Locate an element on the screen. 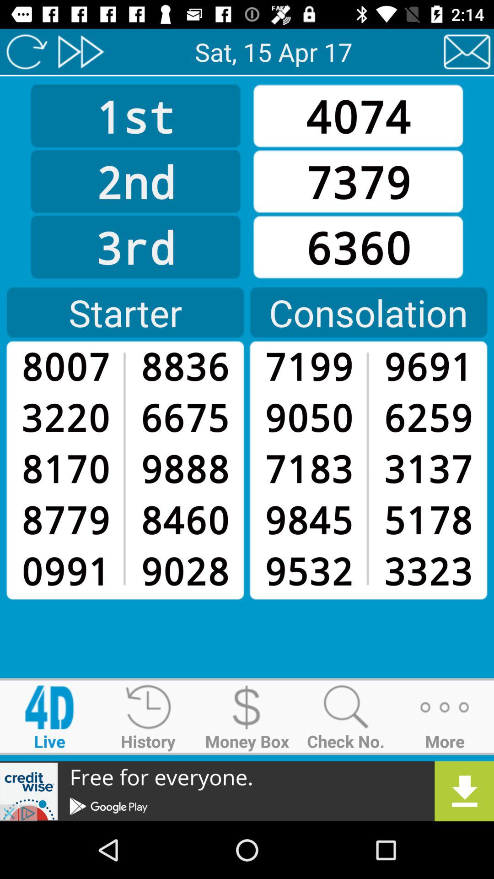  consolation page is located at coordinates (81, 52).